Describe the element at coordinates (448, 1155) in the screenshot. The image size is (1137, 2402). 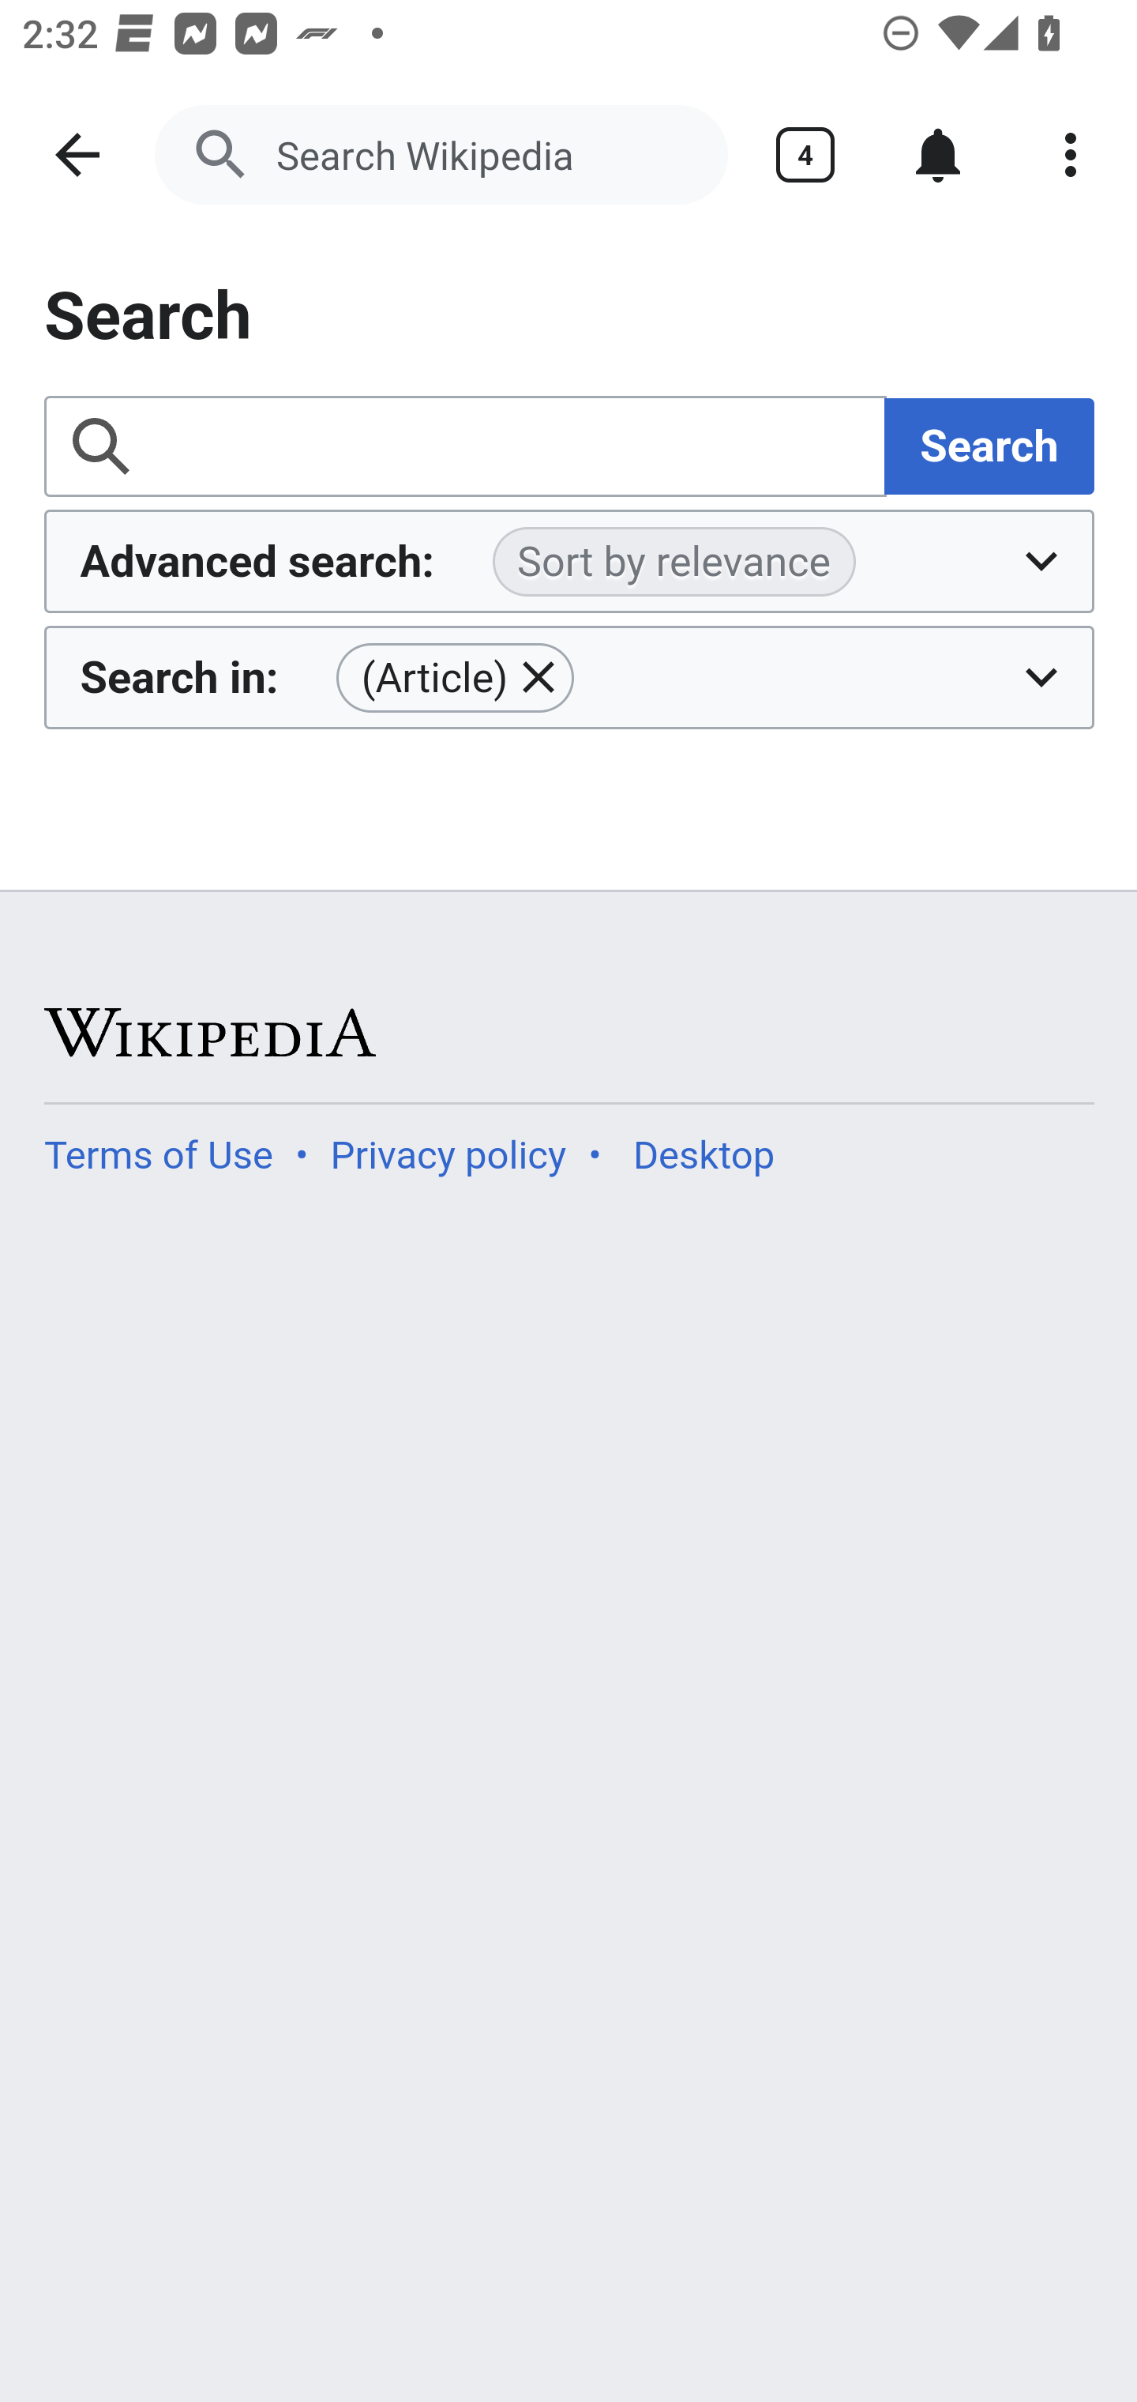
I see `Privacy policy` at that location.